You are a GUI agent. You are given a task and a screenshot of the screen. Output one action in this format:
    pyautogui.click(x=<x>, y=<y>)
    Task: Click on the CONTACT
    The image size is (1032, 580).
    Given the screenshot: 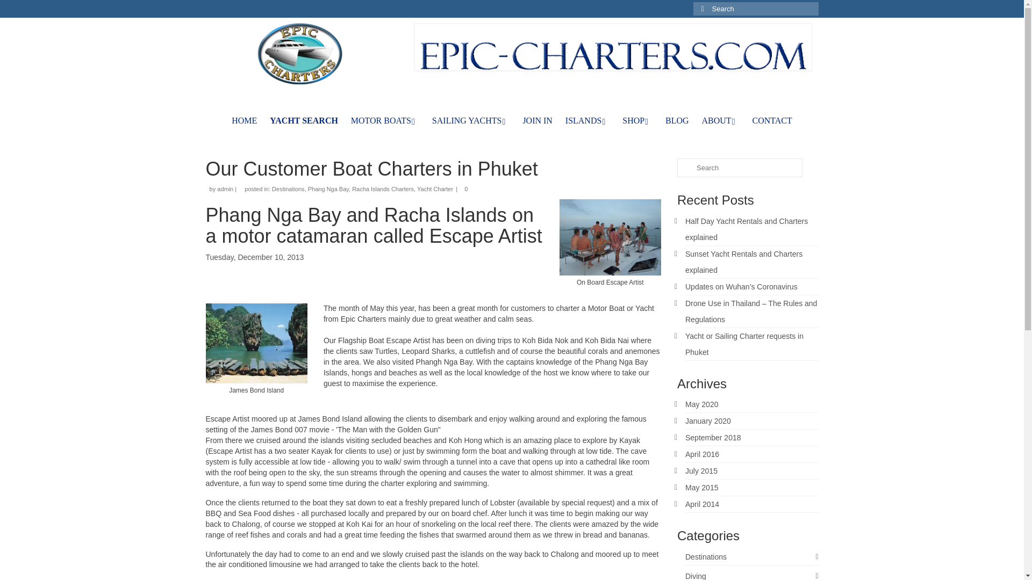 What is the action you would take?
    pyautogui.click(x=772, y=121)
    